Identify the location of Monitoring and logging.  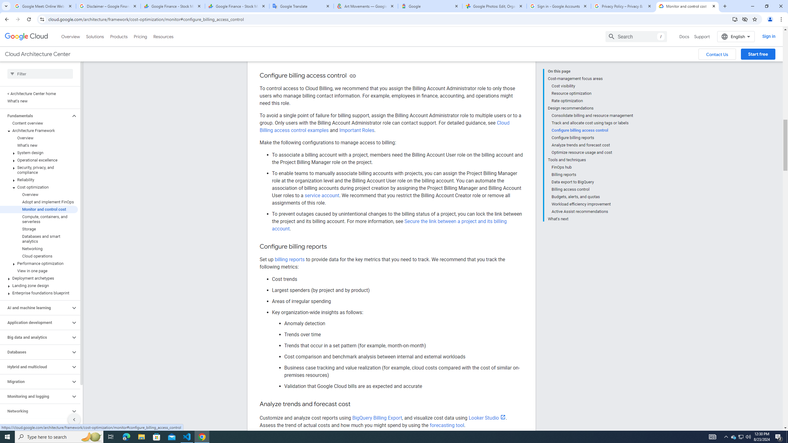
(35, 396).